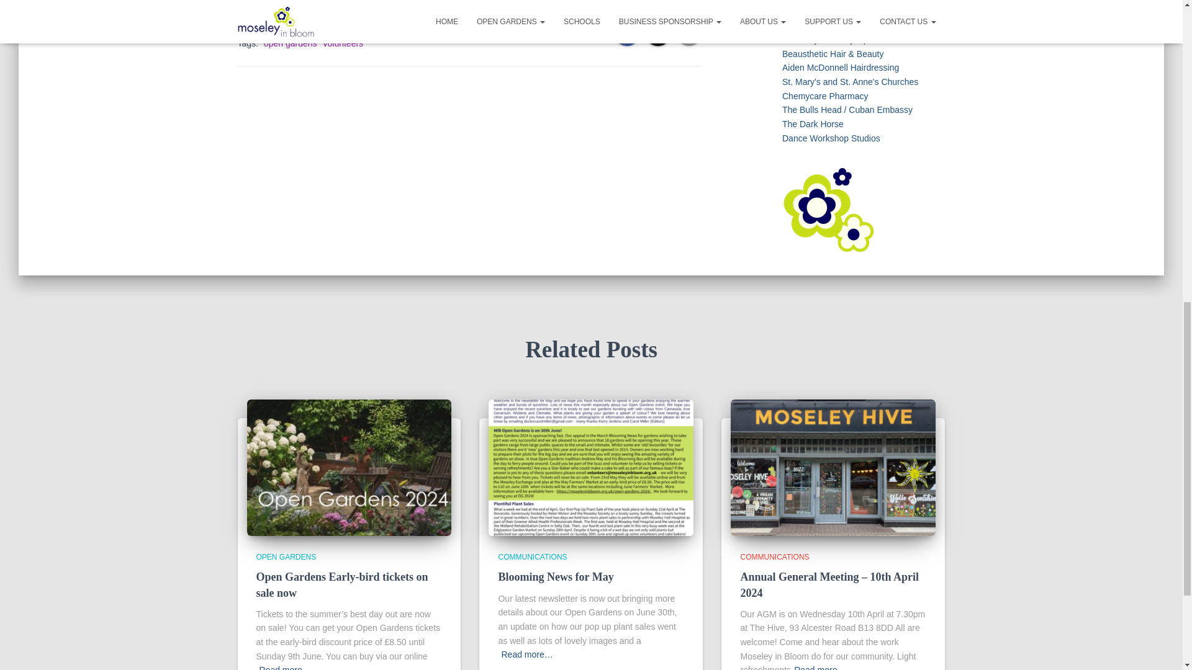  I want to click on open gardens, so click(290, 43).